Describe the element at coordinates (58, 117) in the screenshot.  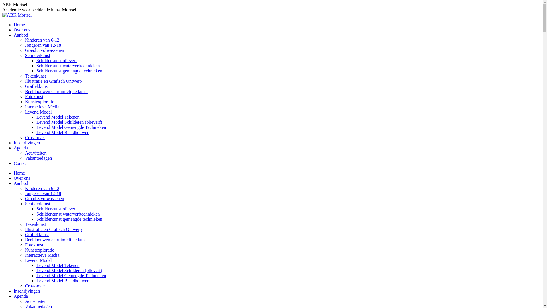
I see `Levend Model Tekenen` at that location.